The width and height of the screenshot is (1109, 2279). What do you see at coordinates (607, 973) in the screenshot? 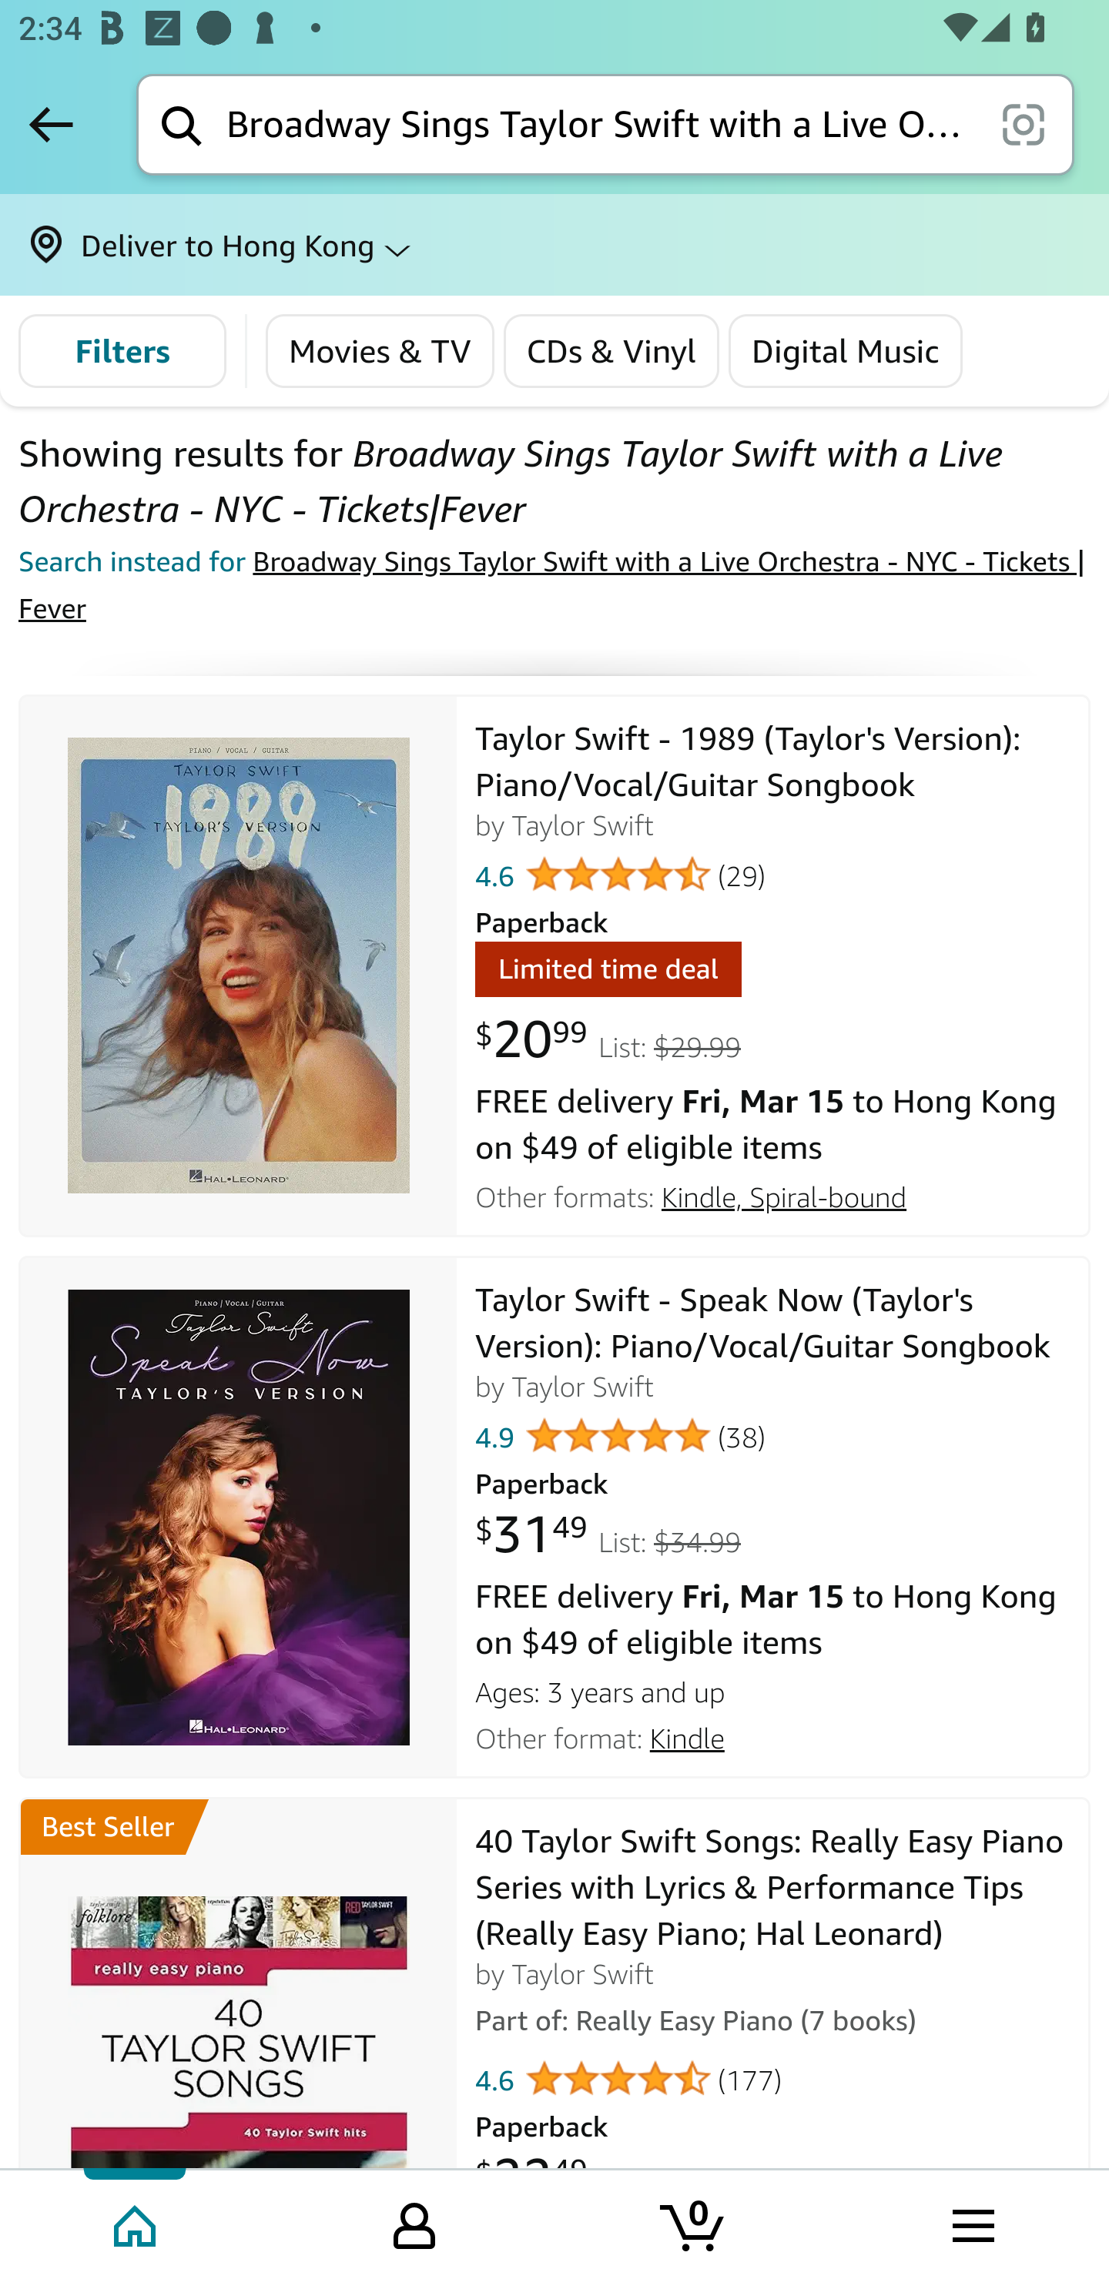
I see `Limited time deal` at bounding box center [607, 973].